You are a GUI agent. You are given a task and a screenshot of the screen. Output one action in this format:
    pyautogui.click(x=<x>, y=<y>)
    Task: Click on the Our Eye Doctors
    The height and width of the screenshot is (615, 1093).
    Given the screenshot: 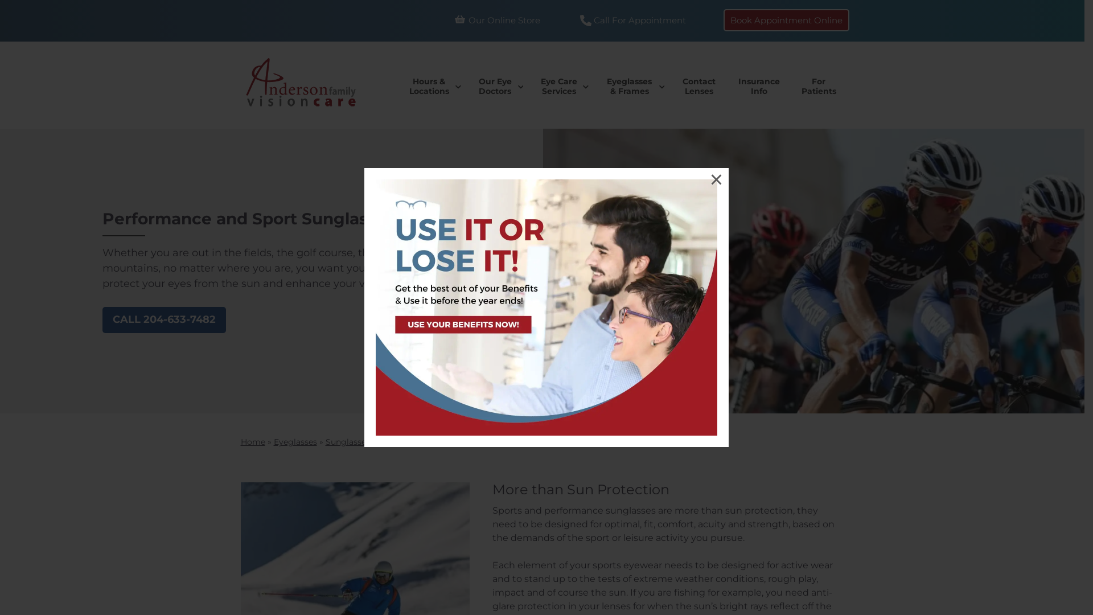 What is the action you would take?
    pyautogui.click(x=498, y=87)
    